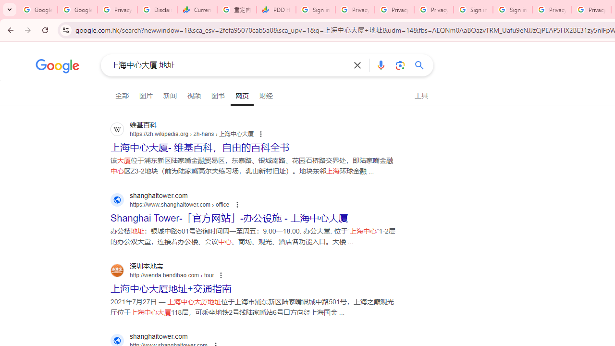 The width and height of the screenshot is (615, 346). What do you see at coordinates (473, 10) in the screenshot?
I see `Sign in - Google Accounts` at bounding box center [473, 10].